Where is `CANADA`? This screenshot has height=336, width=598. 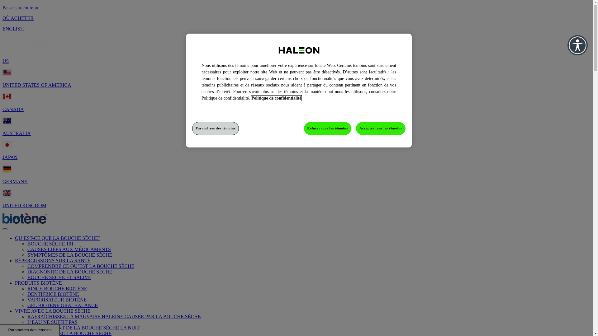
CANADA is located at coordinates (13, 110).